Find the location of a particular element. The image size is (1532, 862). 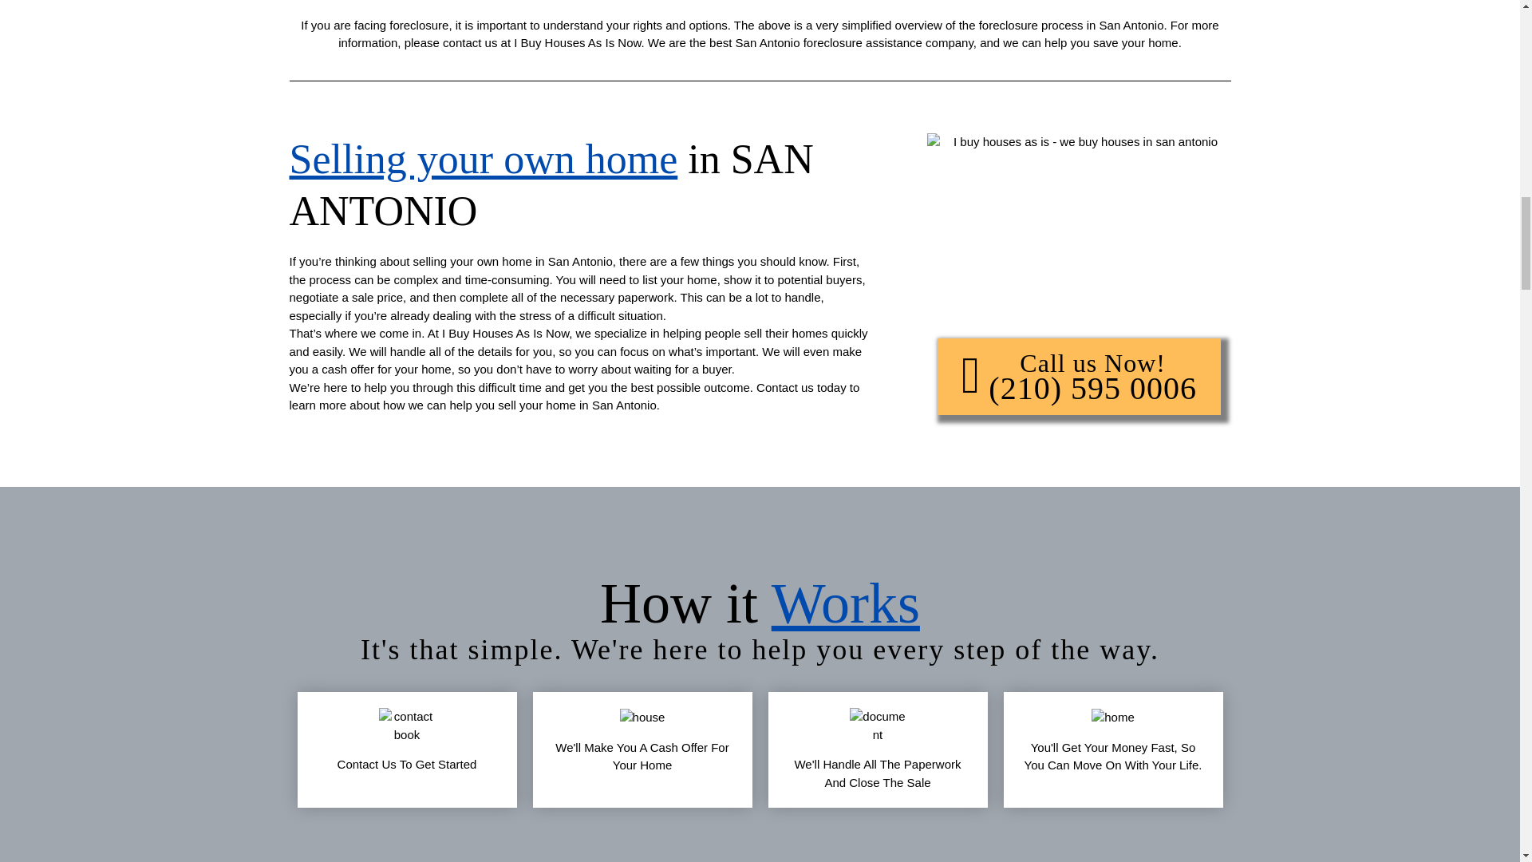

Home 9 is located at coordinates (642, 718).